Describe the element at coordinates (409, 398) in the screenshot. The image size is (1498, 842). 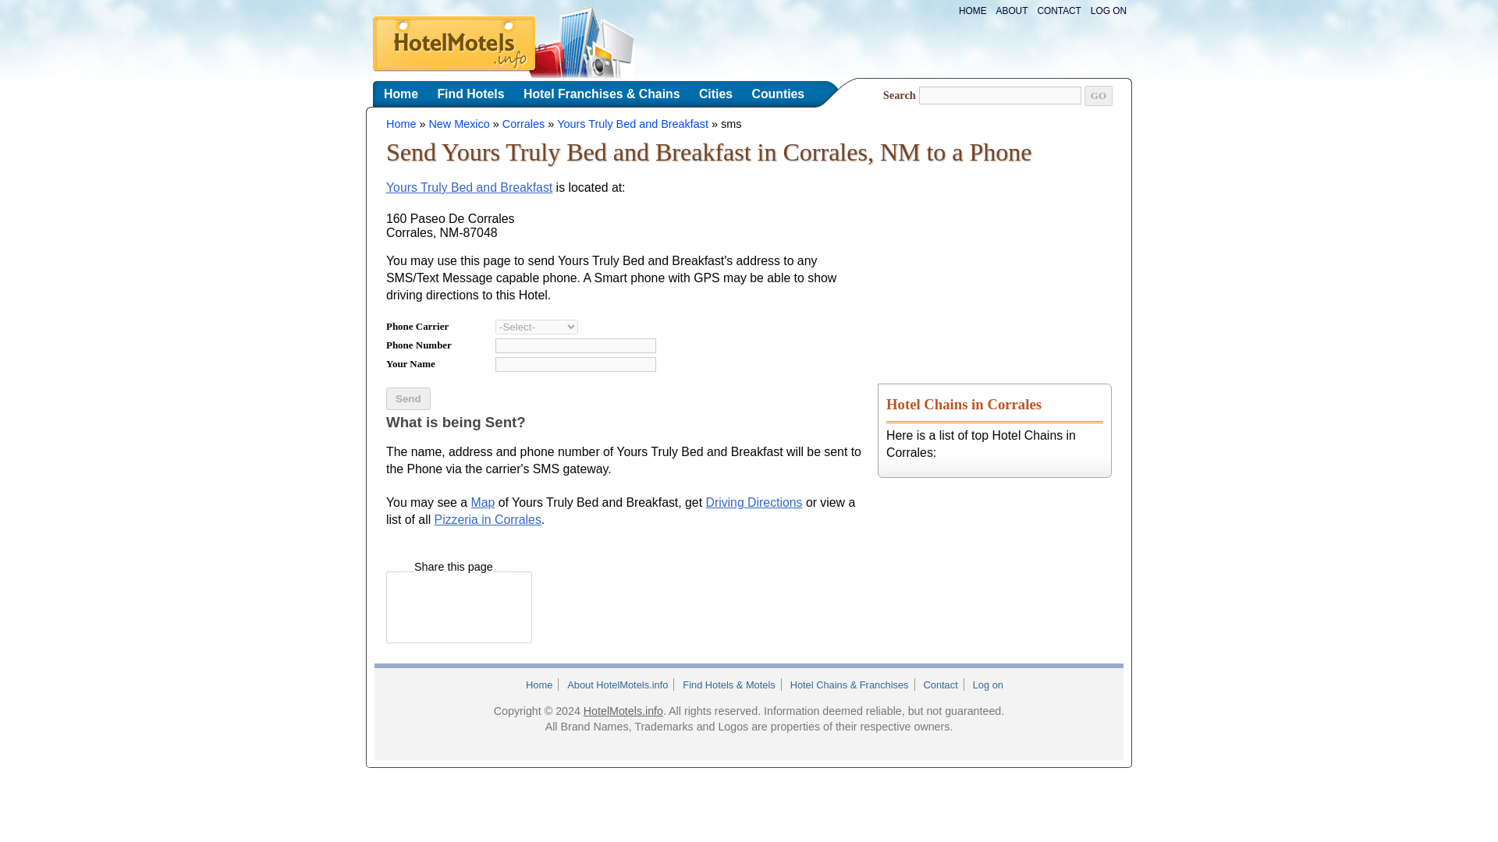
I see `Send` at that location.